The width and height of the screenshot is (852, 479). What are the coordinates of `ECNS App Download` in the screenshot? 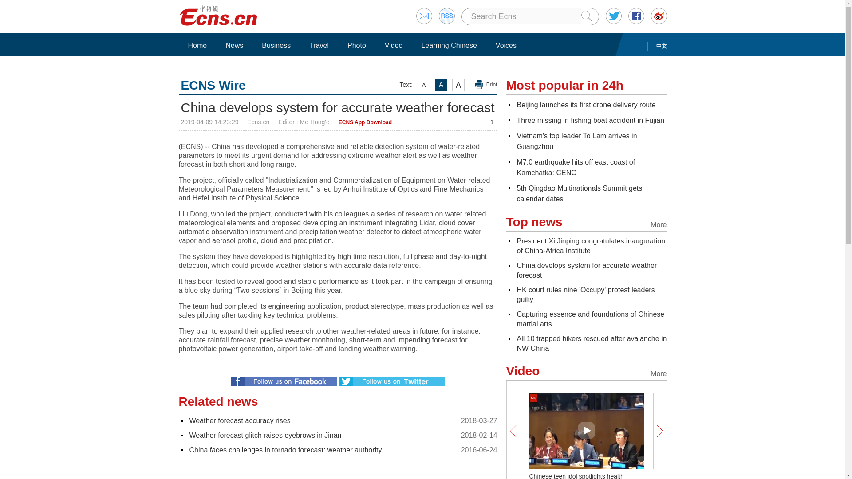 It's located at (365, 122).